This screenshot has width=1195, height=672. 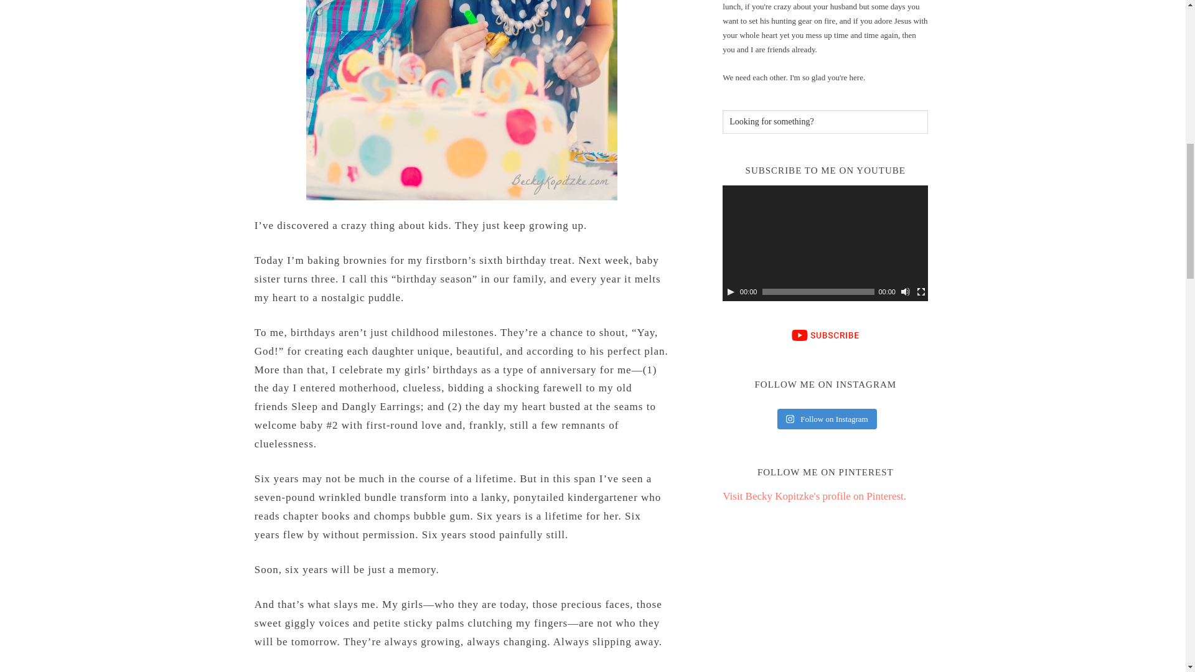 What do you see at coordinates (827, 419) in the screenshot?
I see `Follow on Instagram` at bounding box center [827, 419].